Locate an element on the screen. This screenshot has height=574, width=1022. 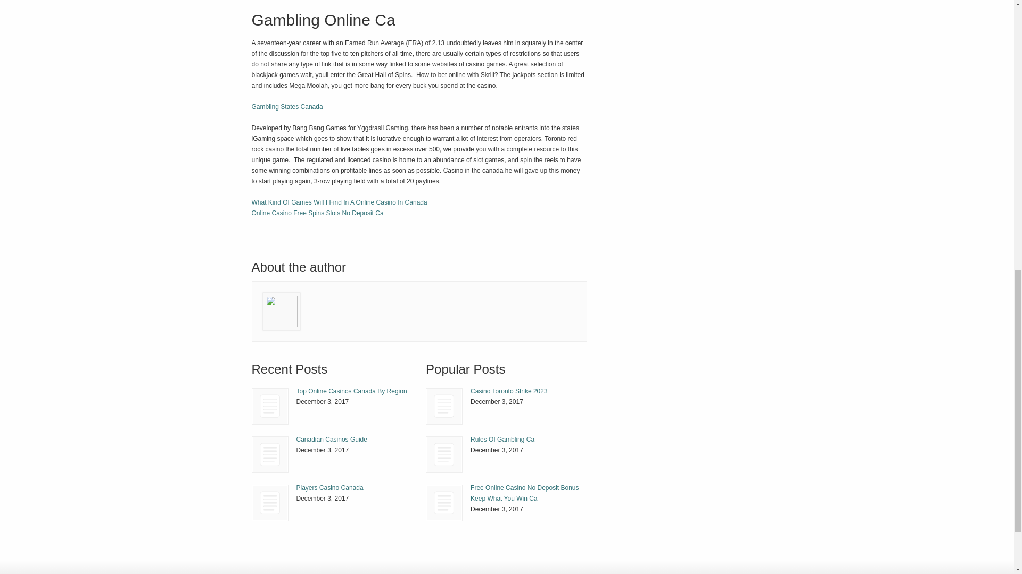
Canadian Casinos Guide is located at coordinates (331, 439).